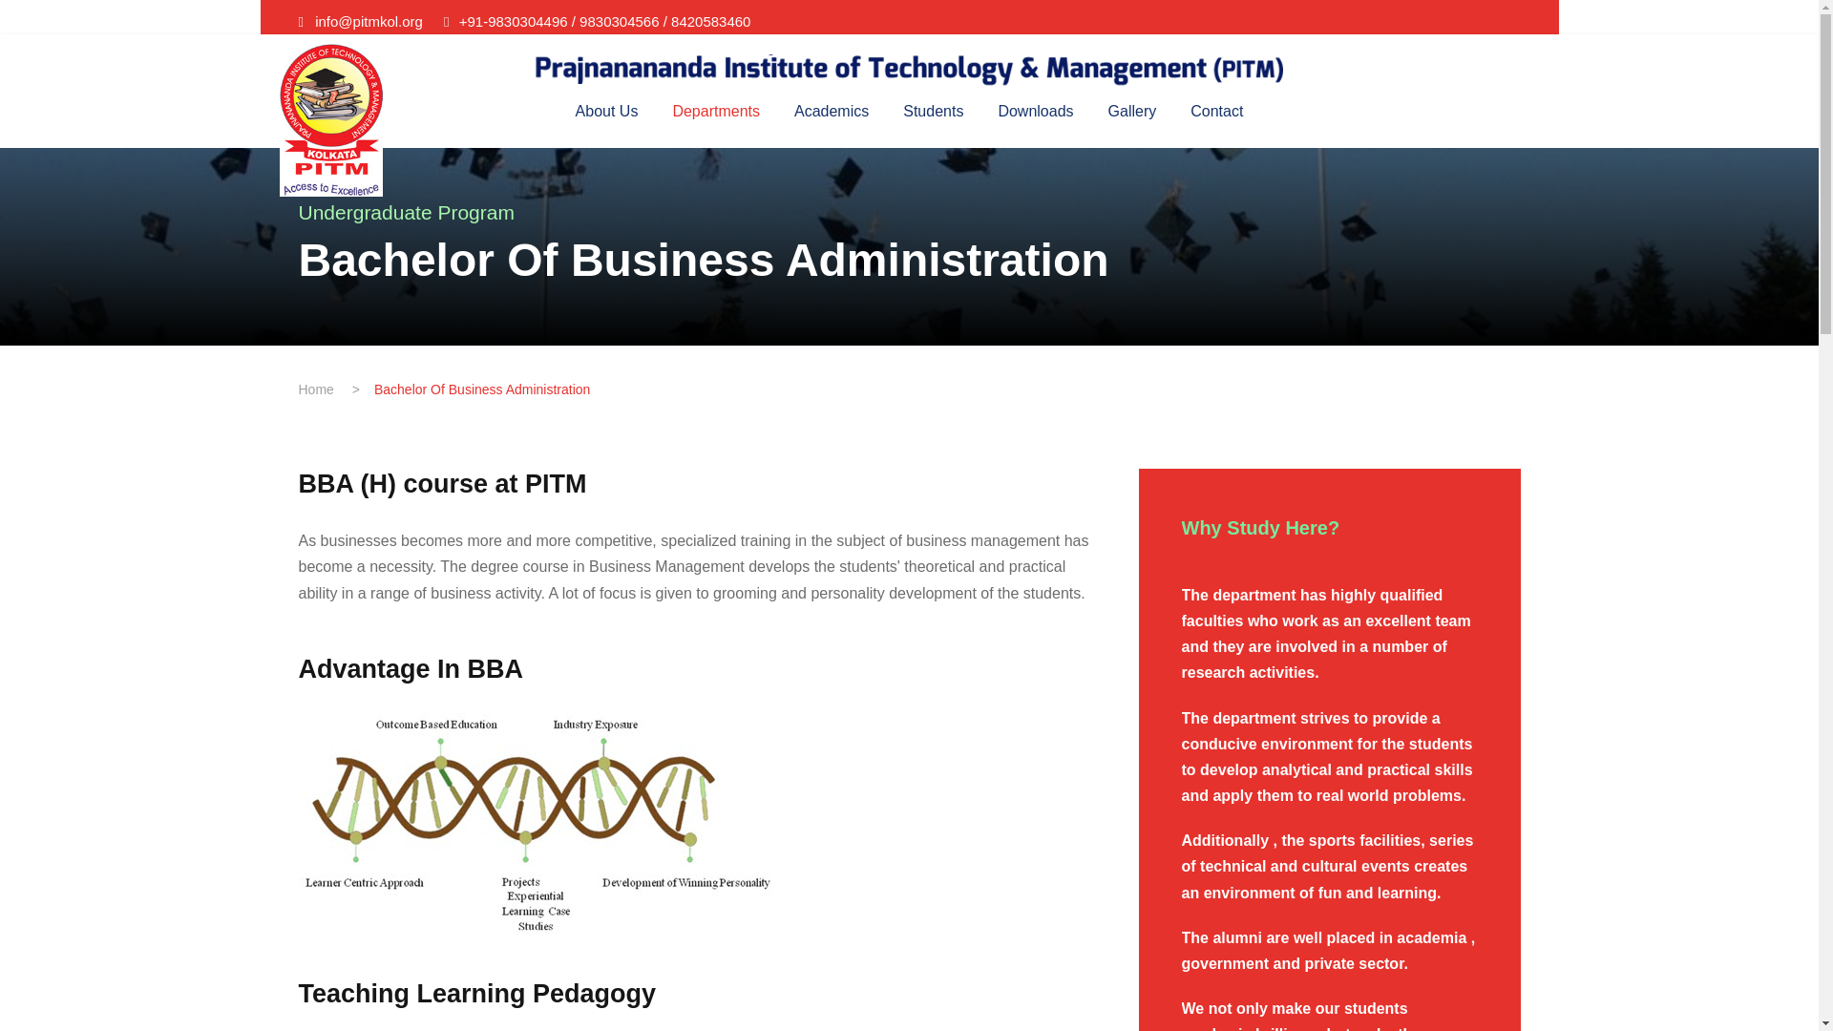 The image size is (1833, 1031). I want to click on Academics, so click(831, 122).